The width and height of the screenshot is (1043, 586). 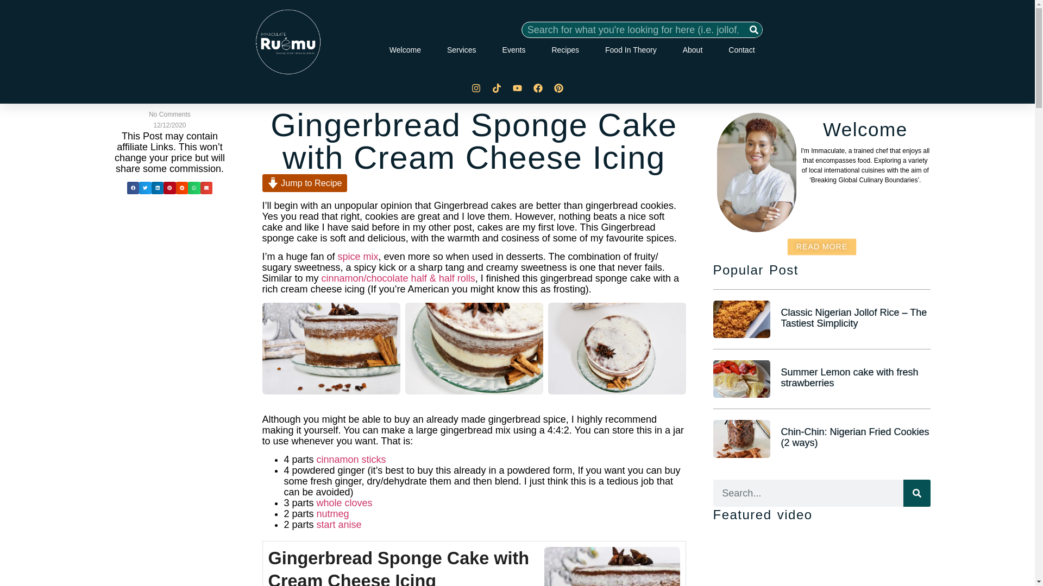 I want to click on Food In Theory, so click(x=631, y=50).